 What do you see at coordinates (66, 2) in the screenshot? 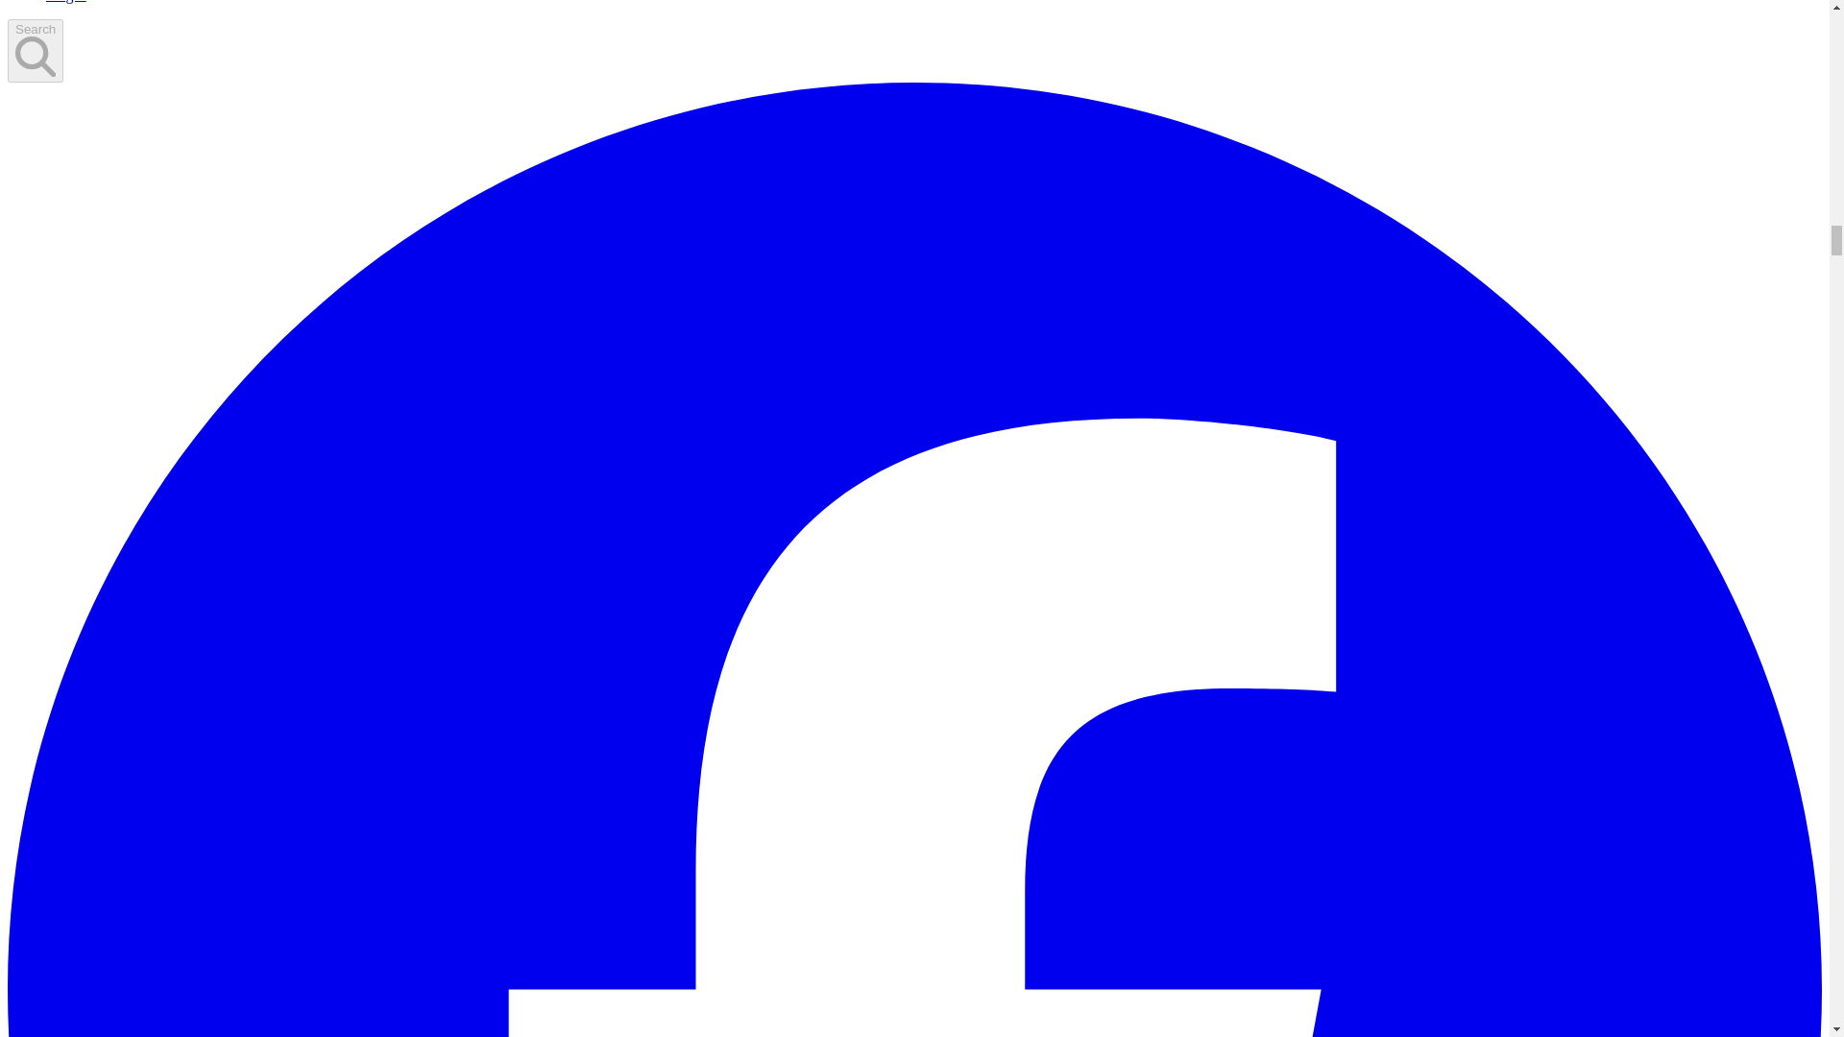
I see `Stages` at bounding box center [66, 2].